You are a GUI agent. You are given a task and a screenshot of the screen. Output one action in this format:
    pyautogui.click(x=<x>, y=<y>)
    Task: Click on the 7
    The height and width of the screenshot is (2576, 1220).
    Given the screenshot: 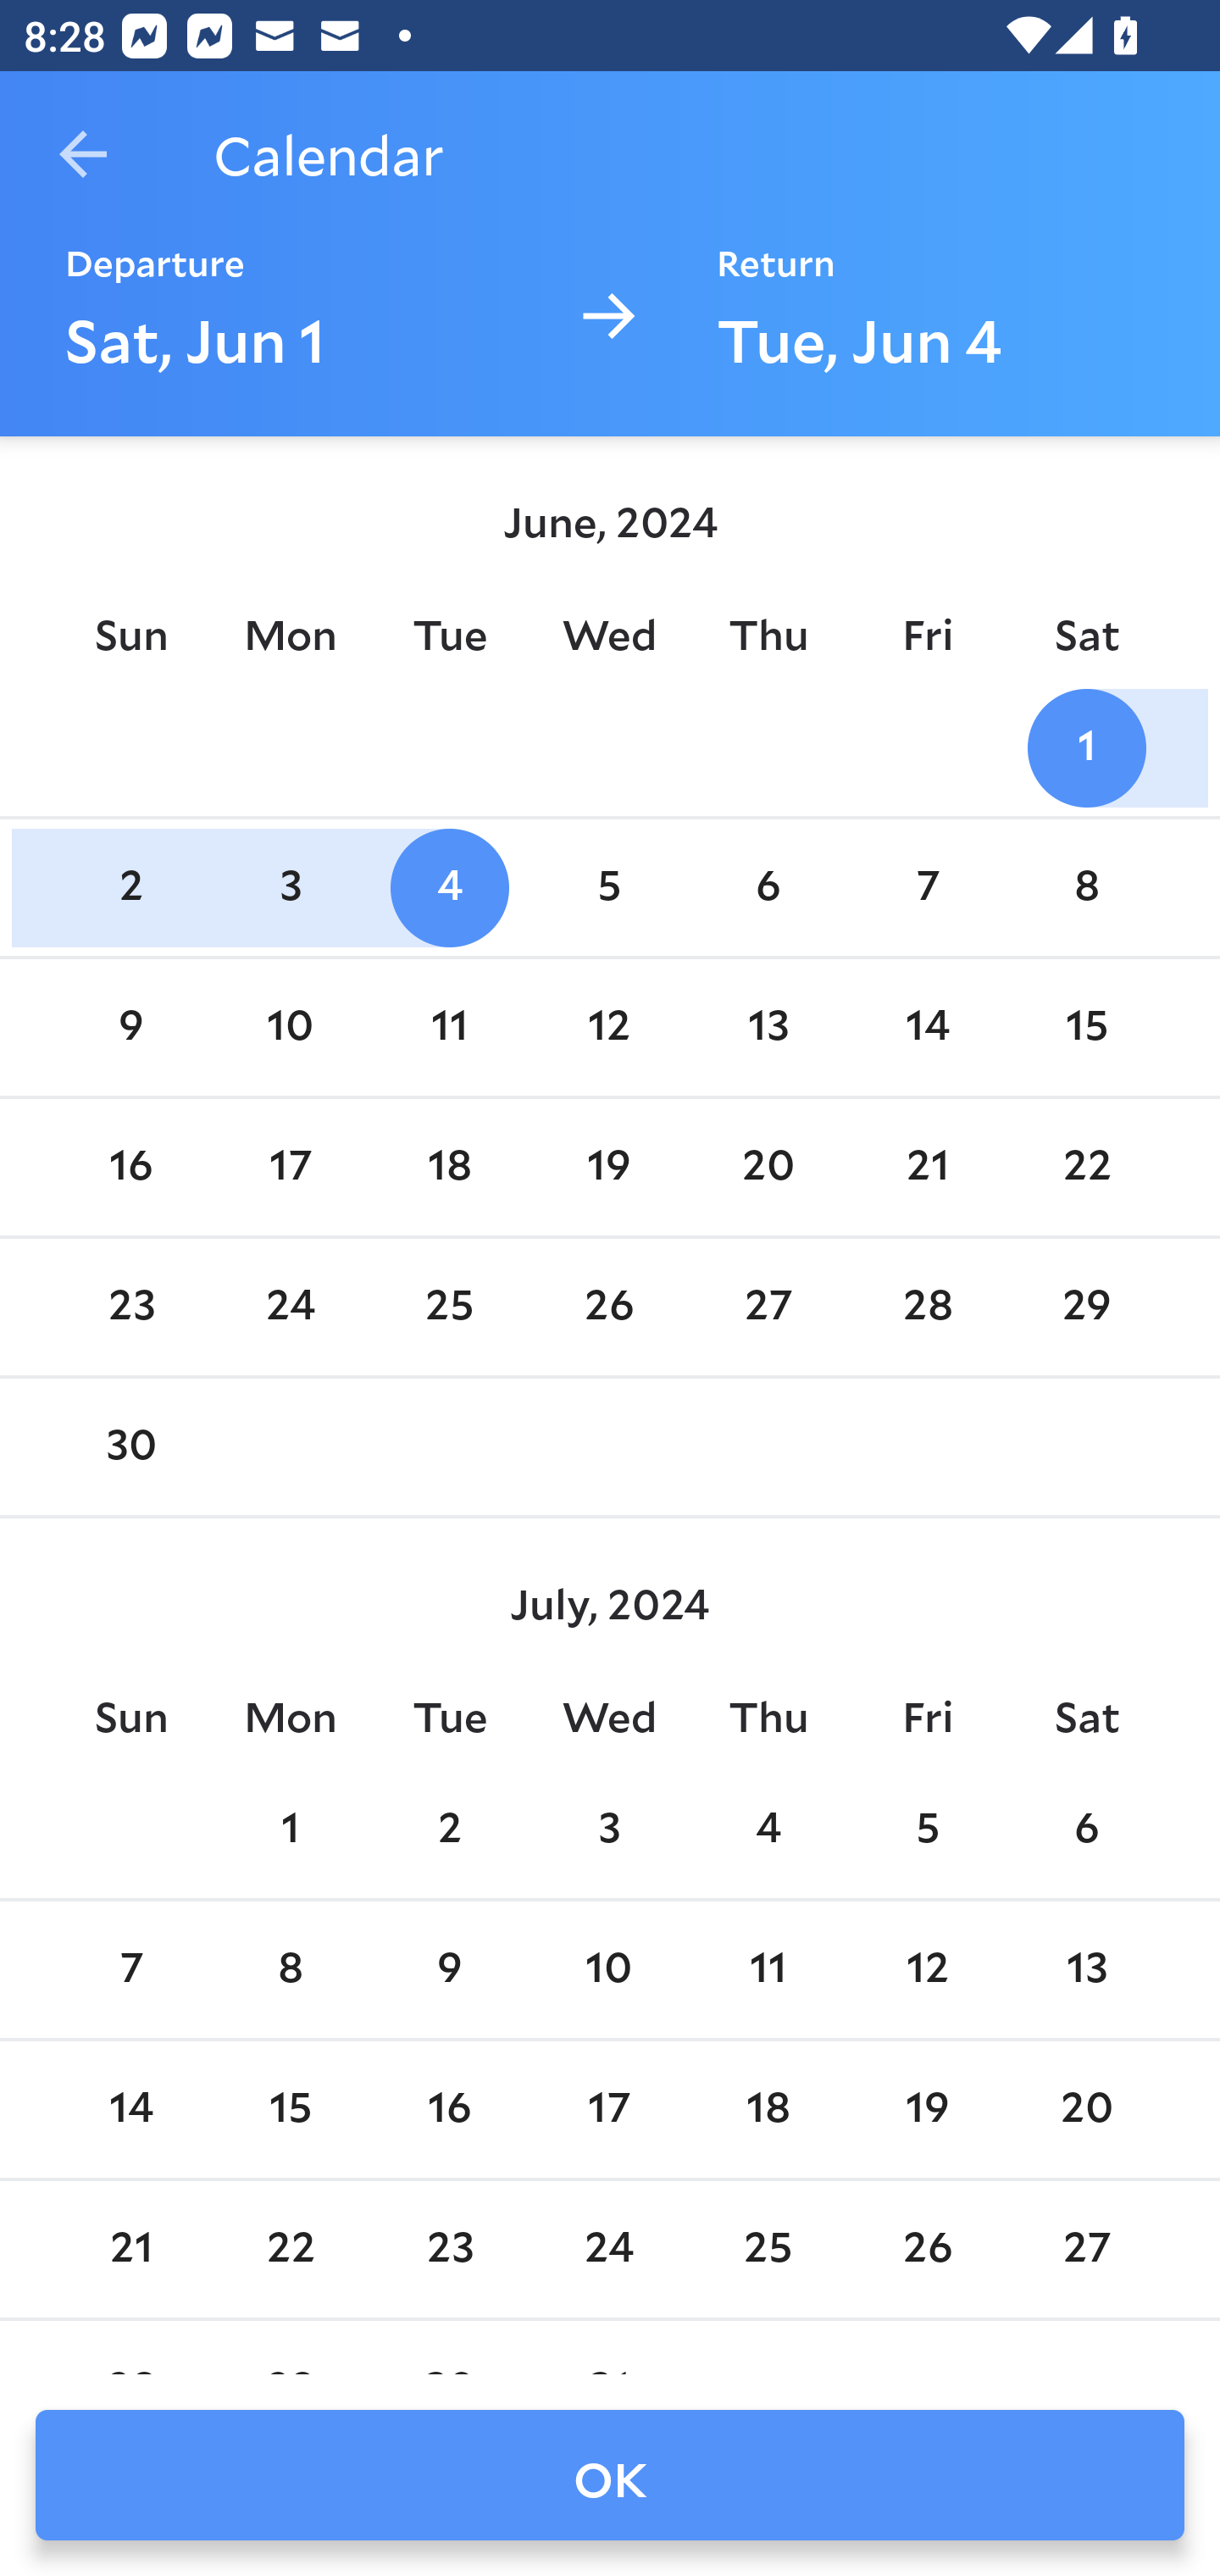 What is the action you would take?
    pyautogui.click(x=927, y=888)
    